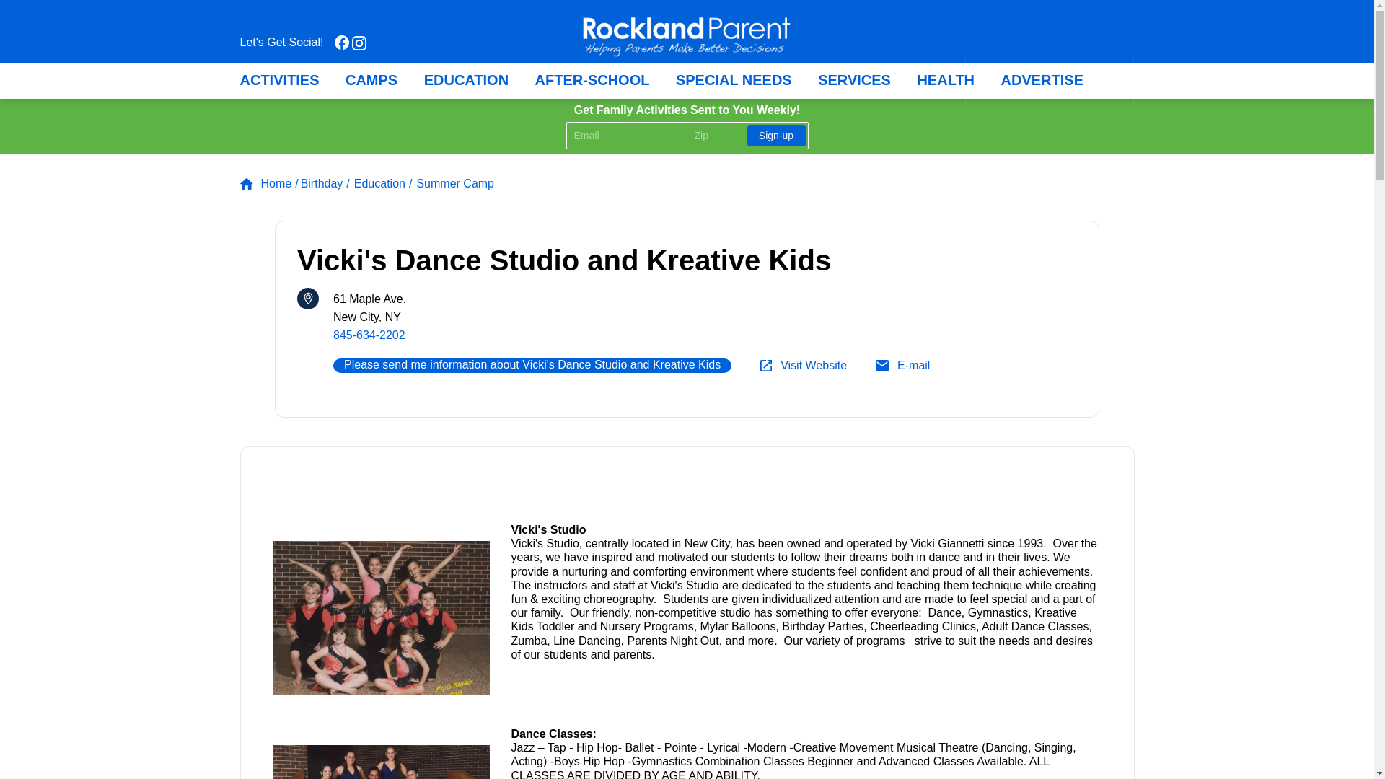  I want to click on Visit Website, so click(804, 365).